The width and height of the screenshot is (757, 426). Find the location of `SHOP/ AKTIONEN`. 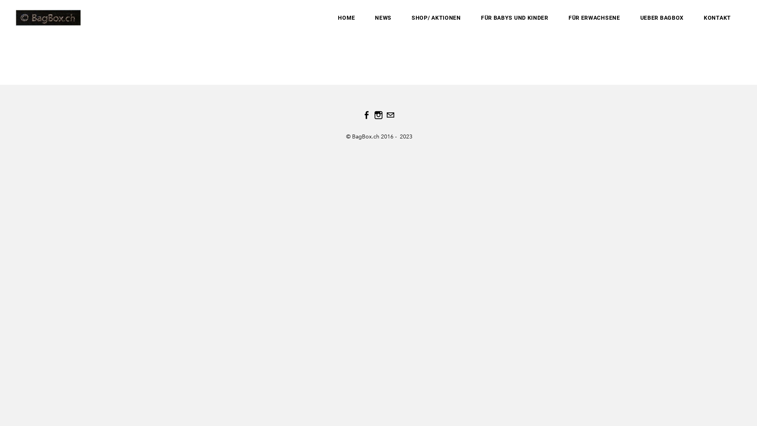

SHOP/ AKTIONEN is located at coordinates (436, 18).